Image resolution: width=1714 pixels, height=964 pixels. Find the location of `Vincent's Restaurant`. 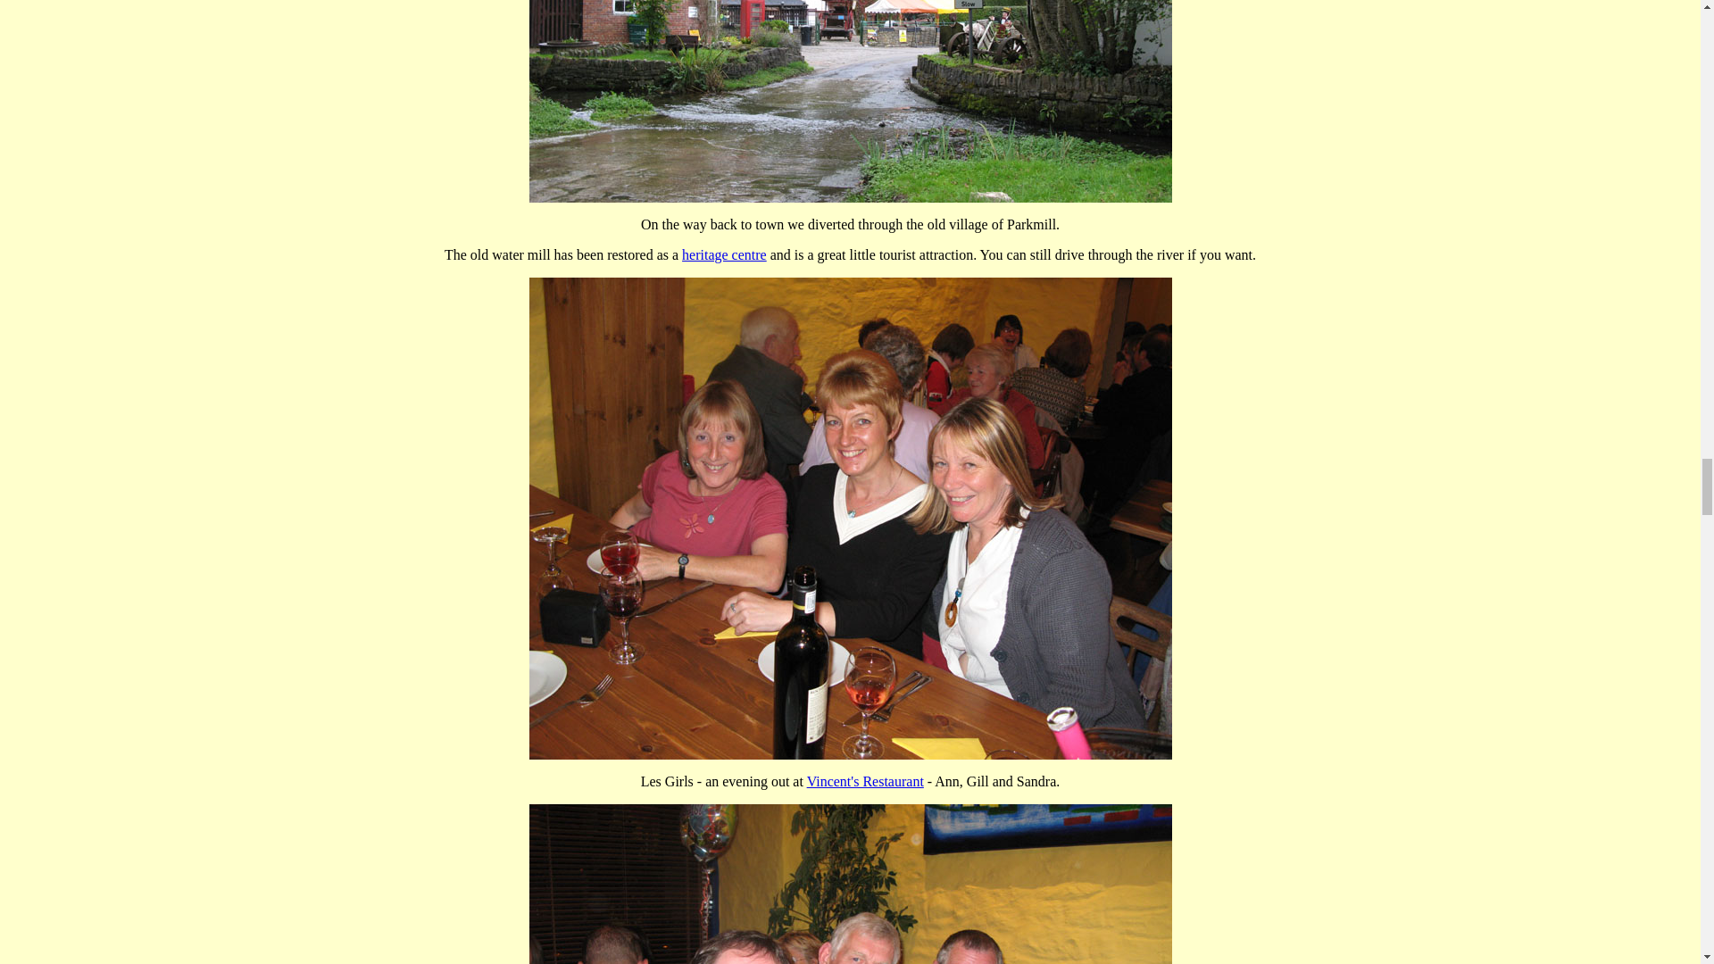

Vincent's Restaurant is located at coordinates (865, 782).